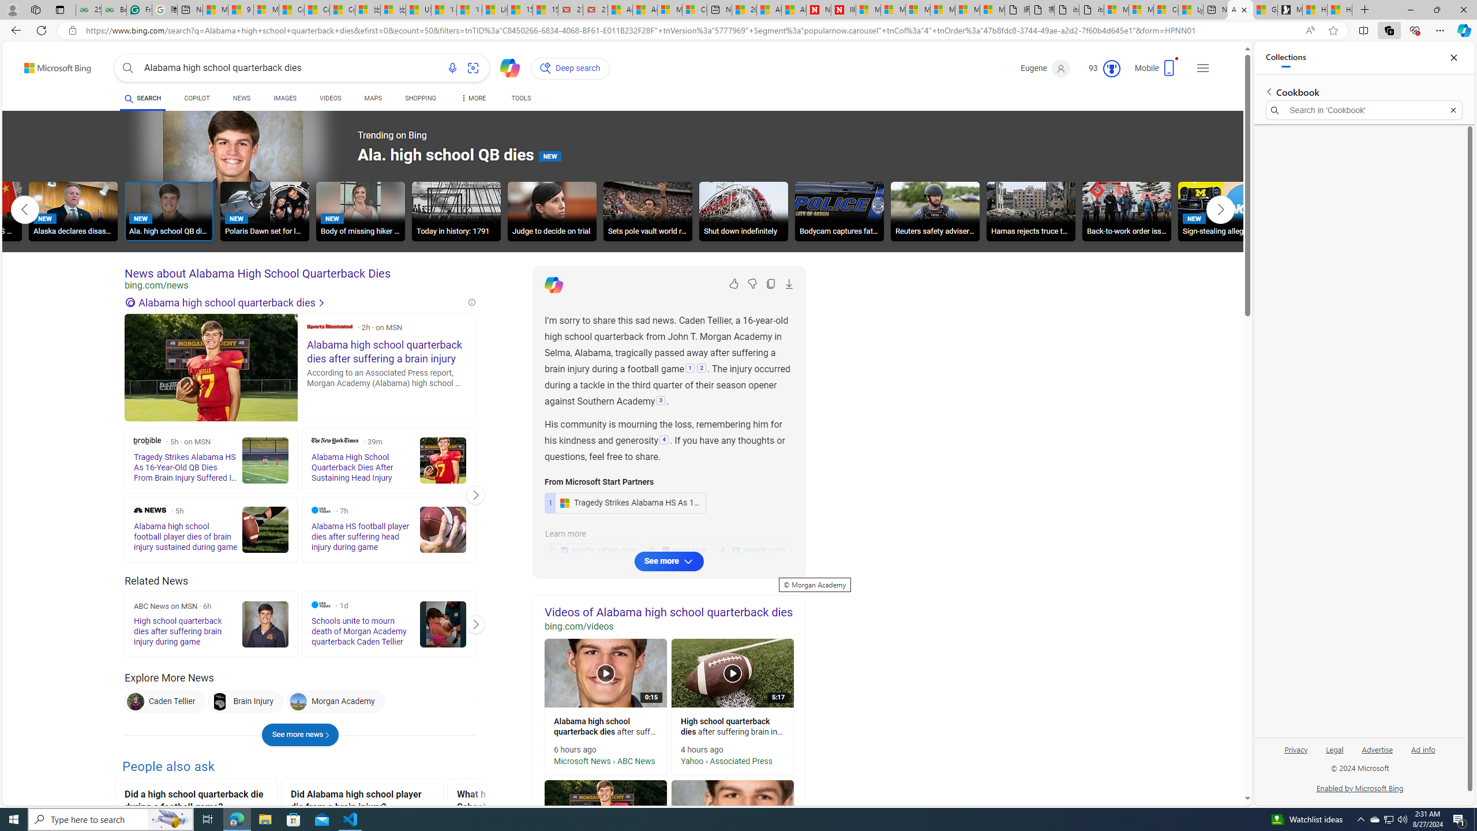 The height and width of the screenshot is (831, 1477). What do you see at coordinates (373, 98) in the screenshot?
I see `MAPS` at bounding box center [373, 98].